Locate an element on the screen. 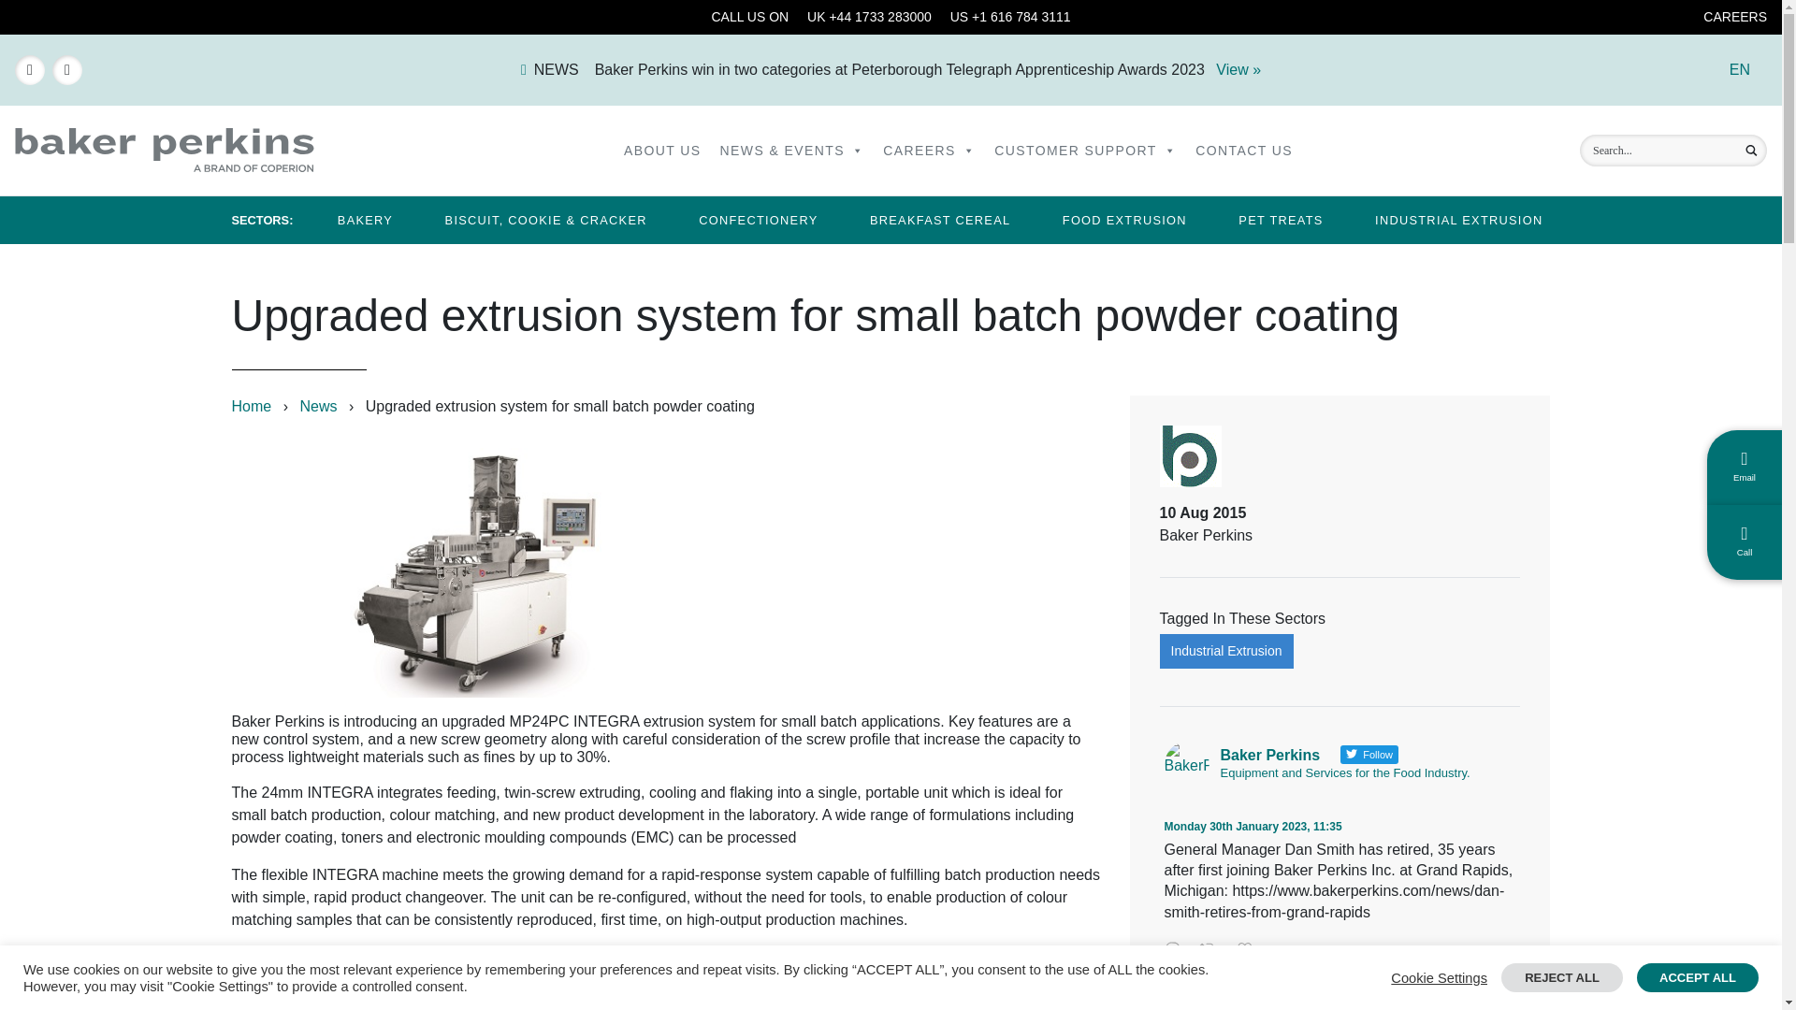 The height and width of the screenshot is (1010, 1796). ABOUT US is located at coordinates (662, 151).